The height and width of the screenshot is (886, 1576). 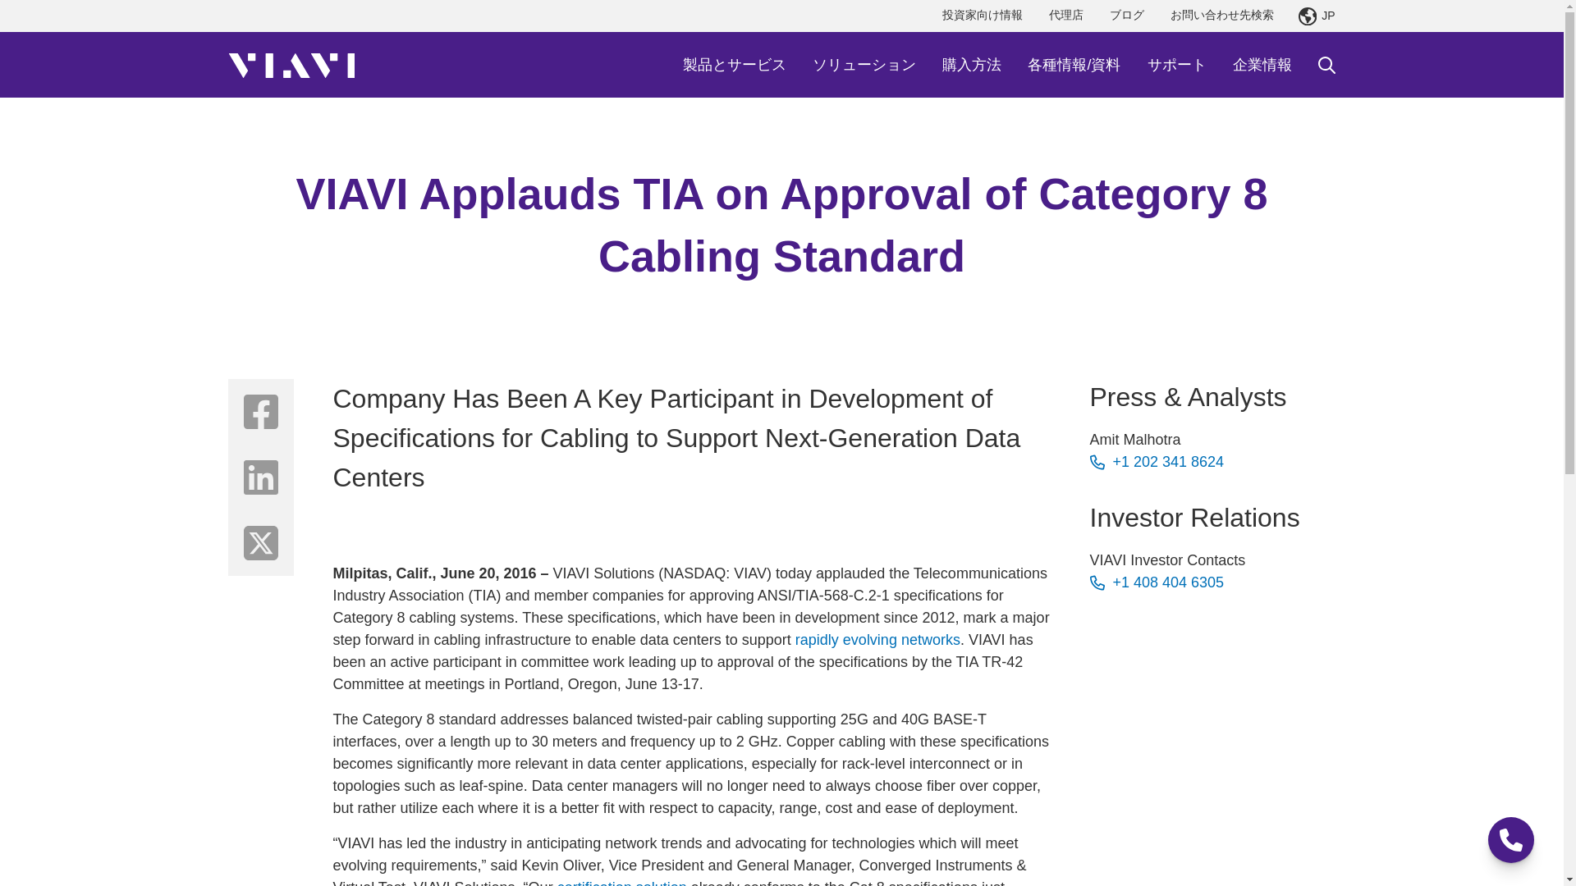 What do you see at coordinates (291, 64) in the screenshot?
I see `VIAVI Solutions` at bounding box center [291, 64].